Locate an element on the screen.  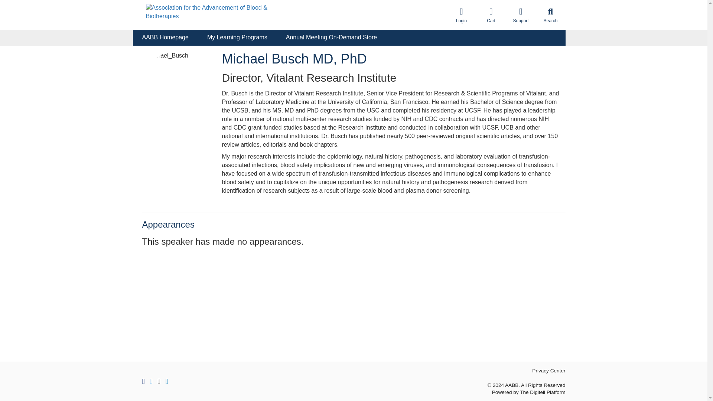
My Learning Programs is located at coordinates (237, 38).